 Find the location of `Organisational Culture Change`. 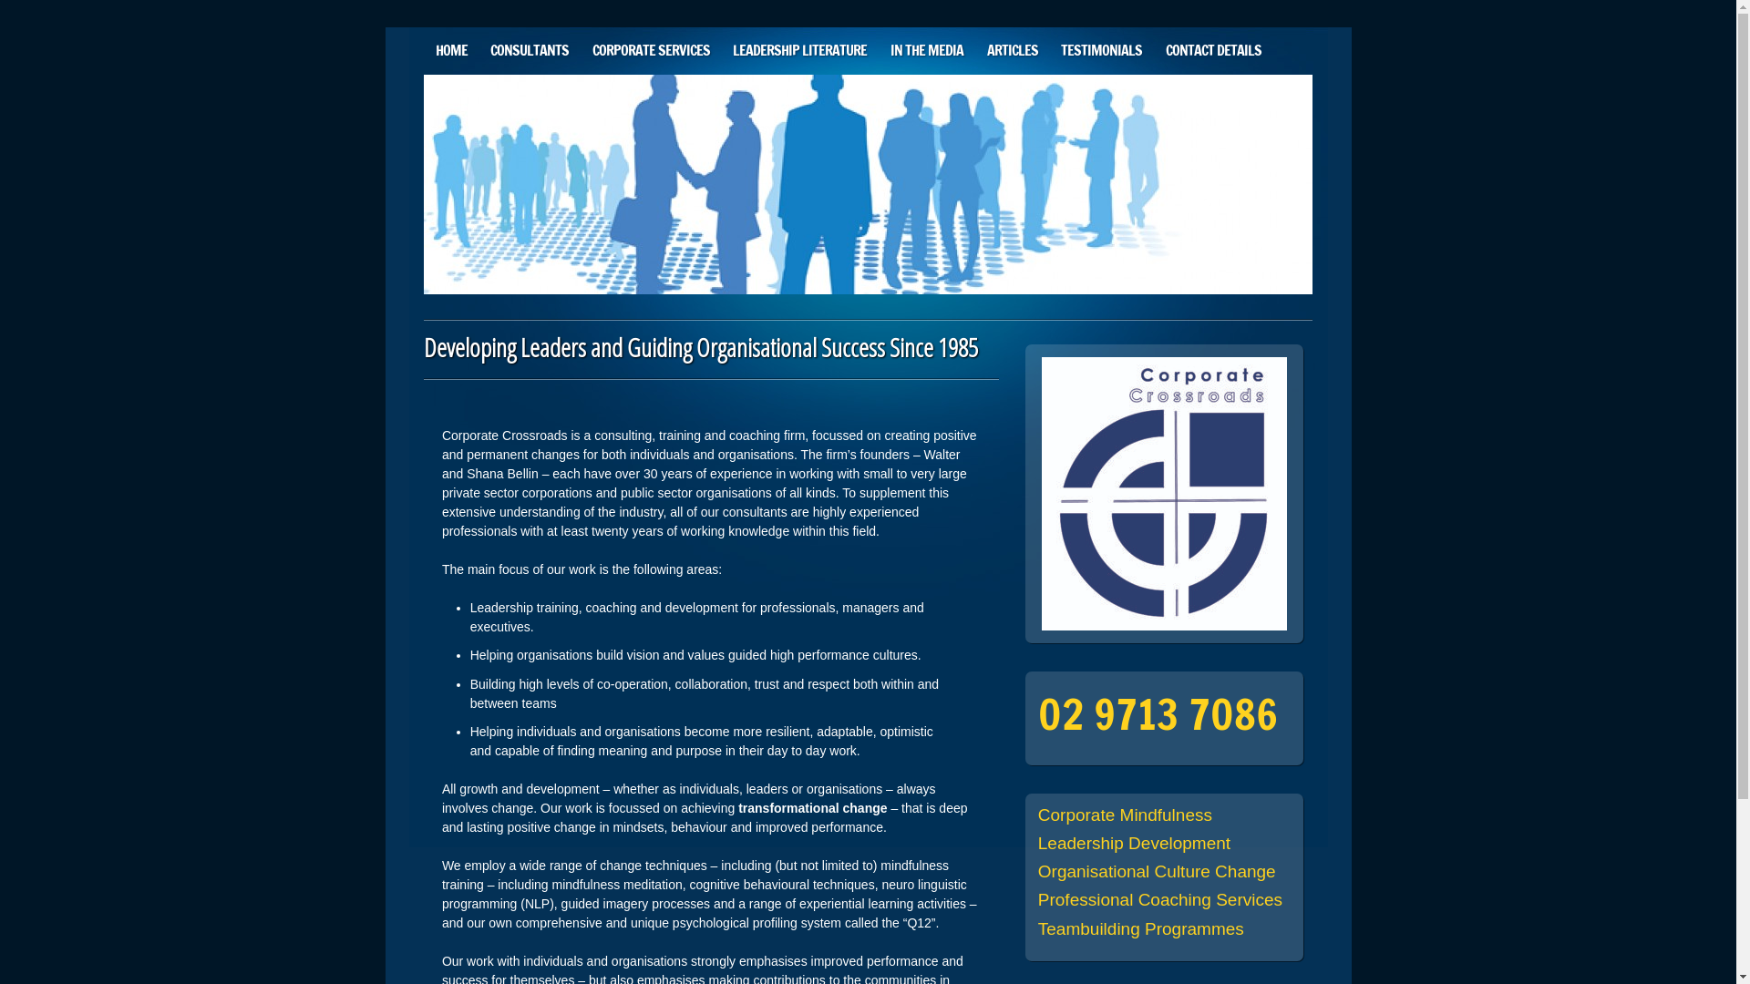

Organisational Culture Change is located at coordinates (1158, 871).